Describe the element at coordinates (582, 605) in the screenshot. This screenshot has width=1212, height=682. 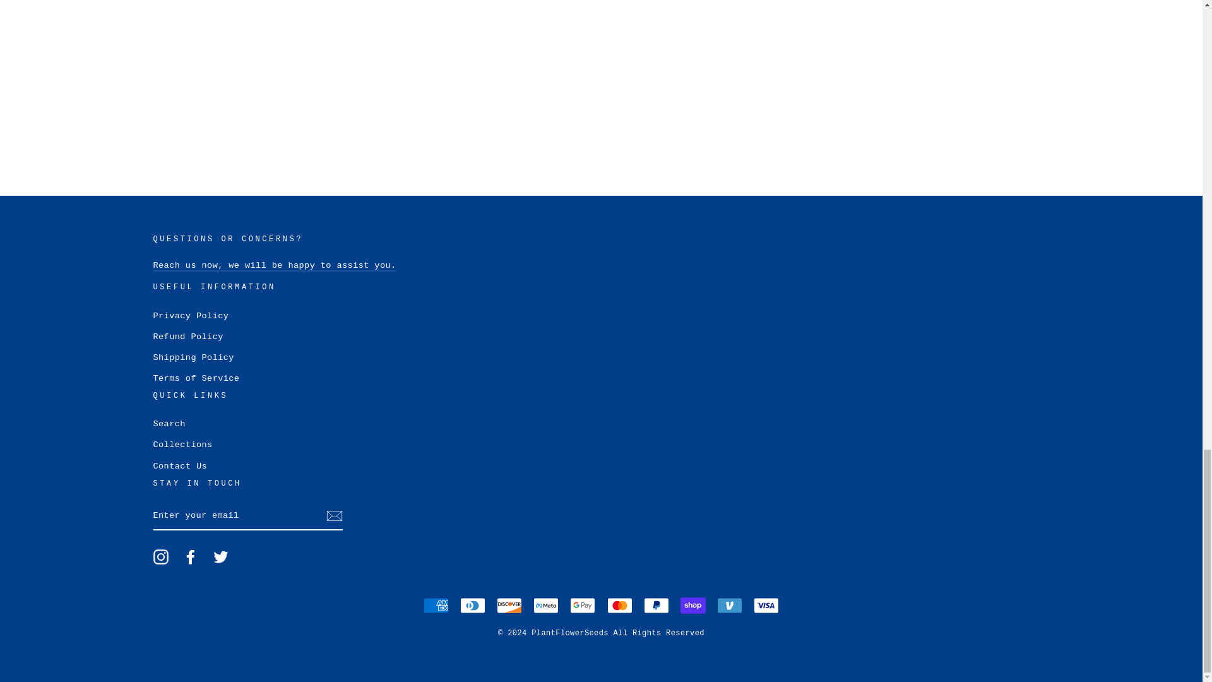
I see `Google Pay` at that location.